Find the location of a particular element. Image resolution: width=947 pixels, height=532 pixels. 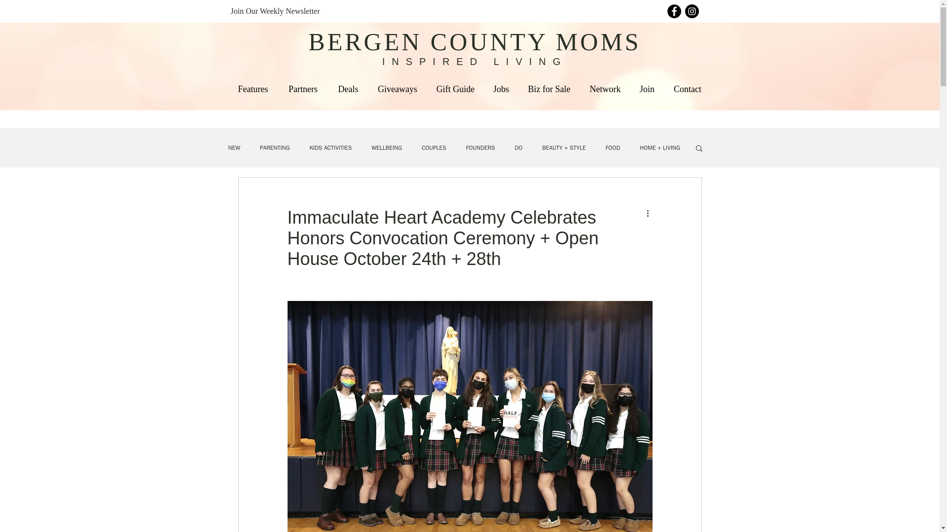

Contact is located at coordinates (687, 89).